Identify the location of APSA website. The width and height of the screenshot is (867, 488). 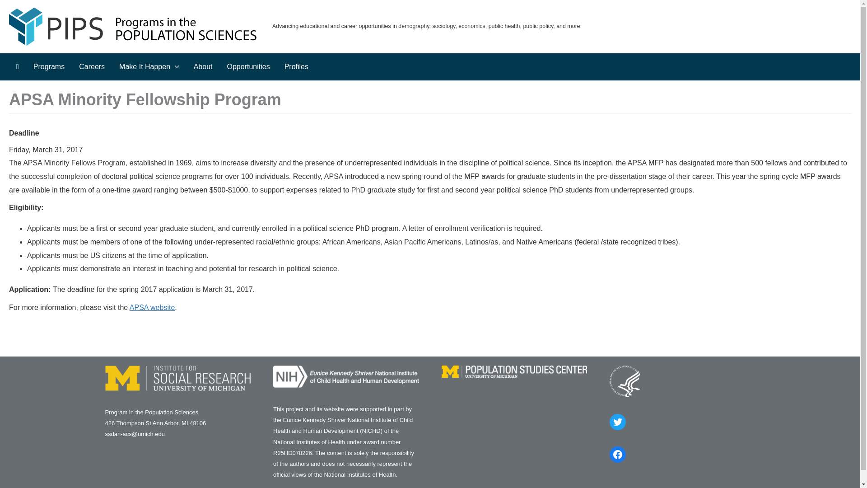
(152, 307).